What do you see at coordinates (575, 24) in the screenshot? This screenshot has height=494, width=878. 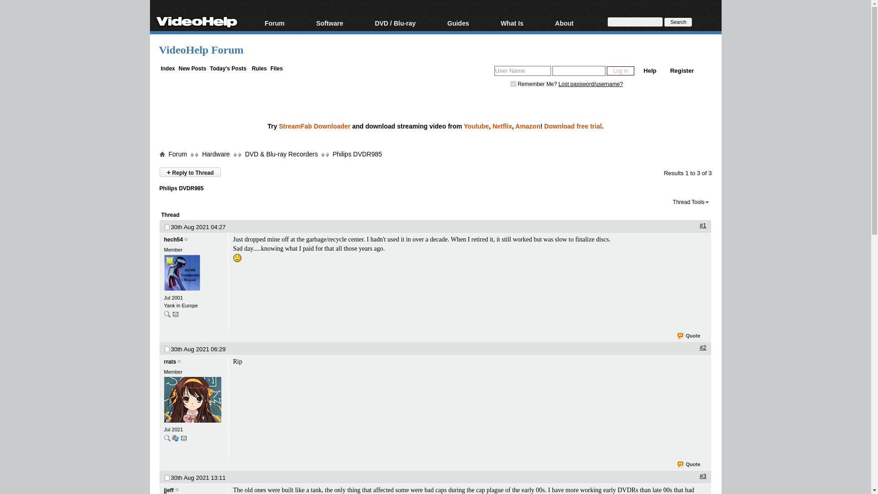 I see `About` at bounding box center [575, 24].